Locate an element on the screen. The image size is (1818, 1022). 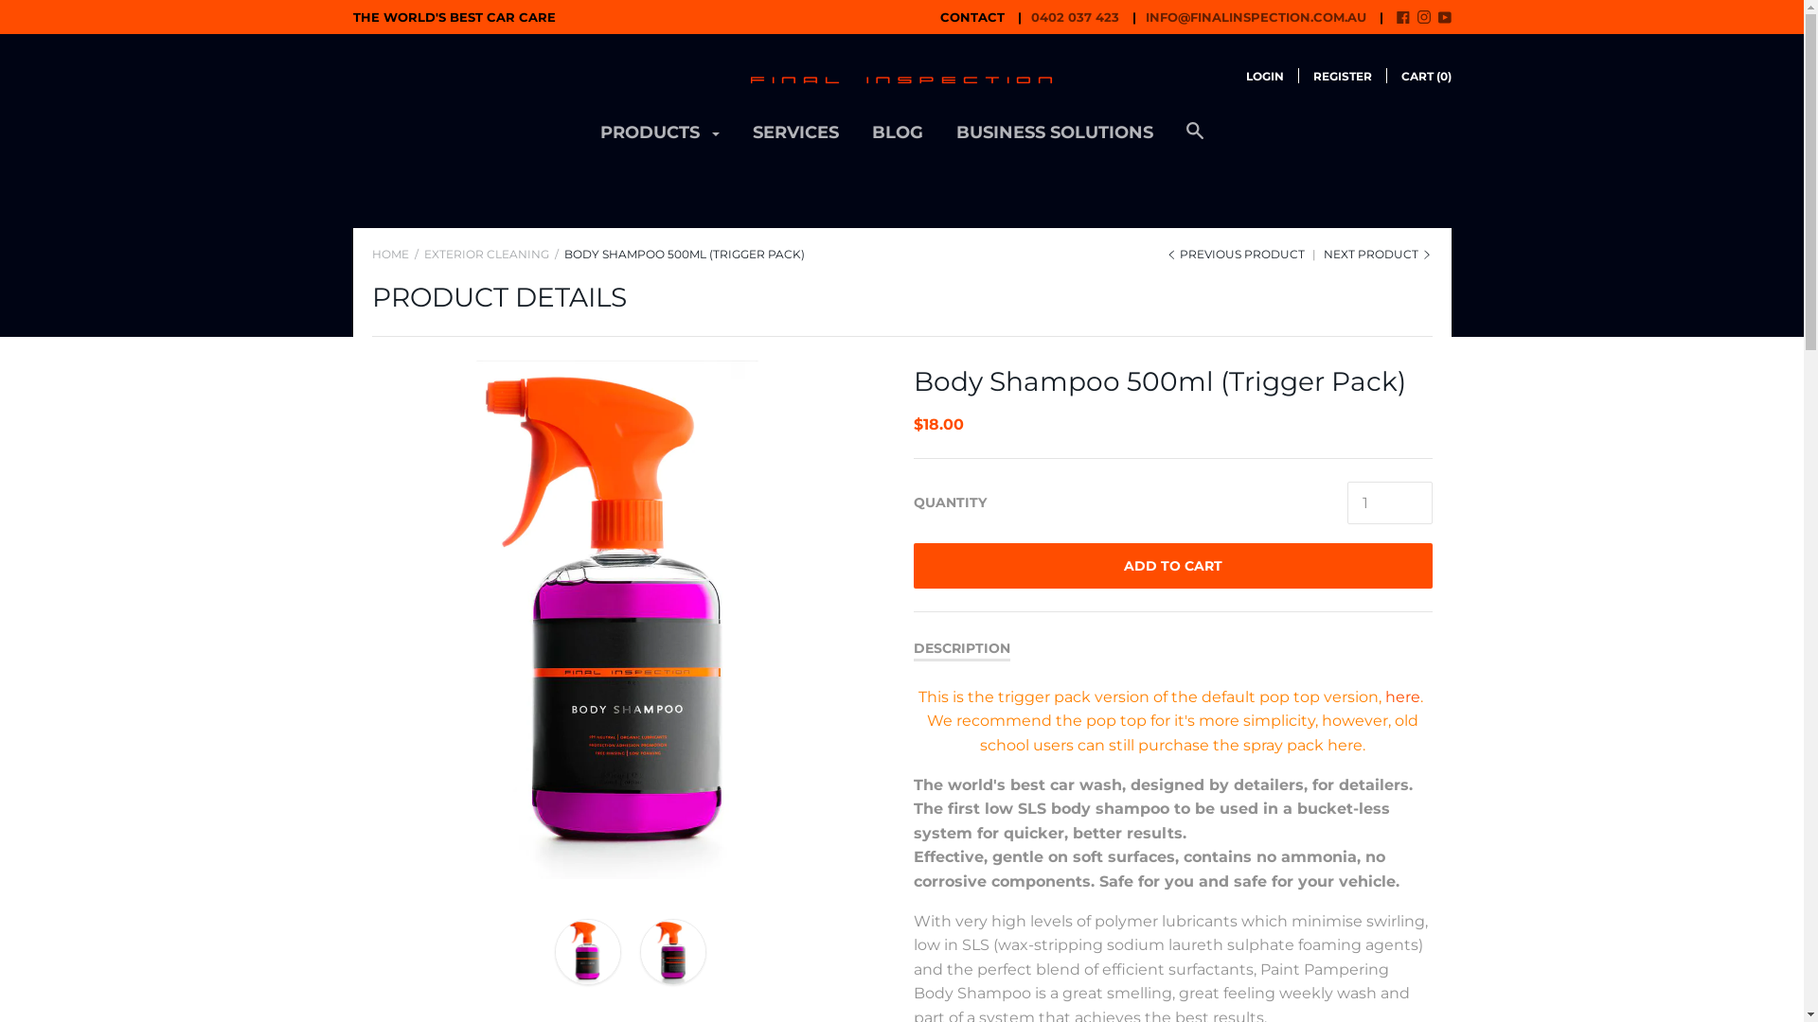
BLOG is located at coordinates (898, 140).